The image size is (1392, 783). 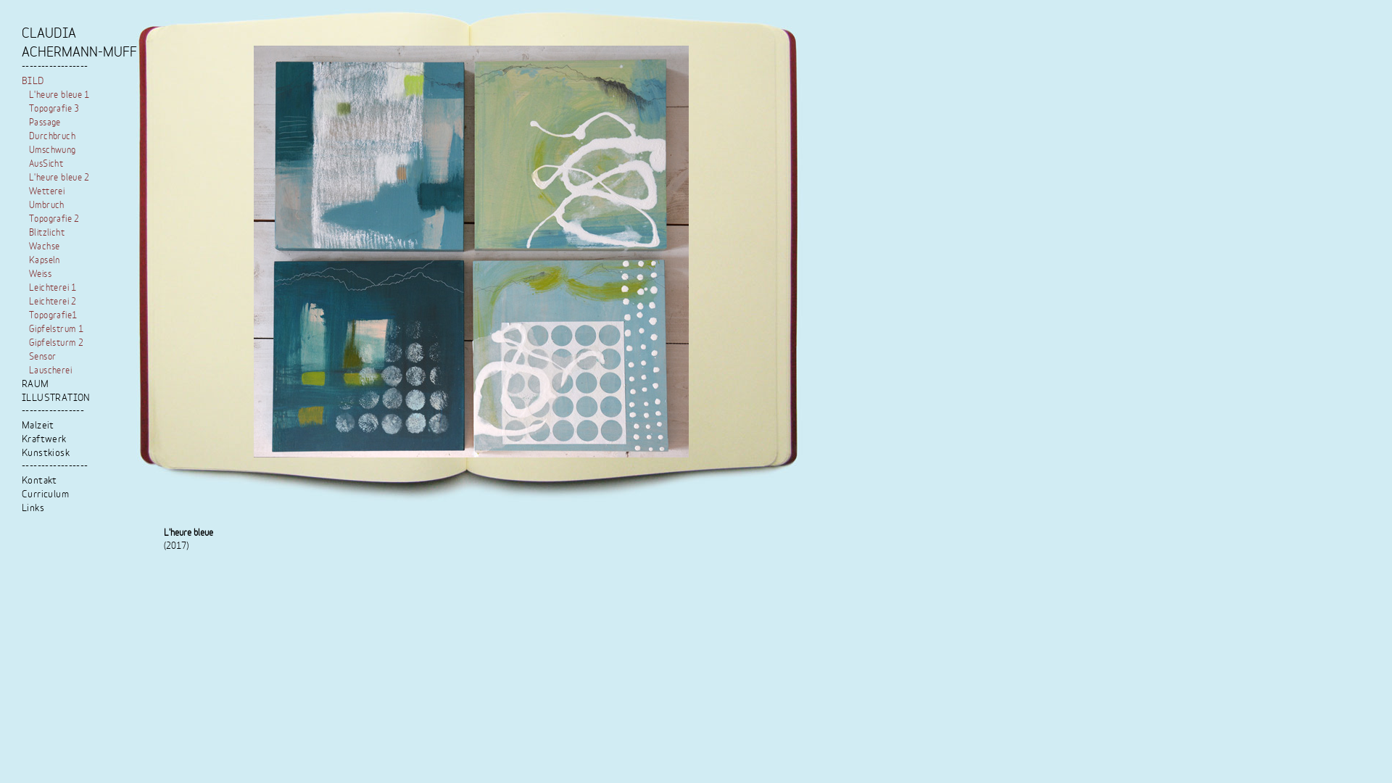 What do you see at coordinates (46, 454) in the screenshot?
I see `Kunstkiosk` at bounding box center [46, 454].